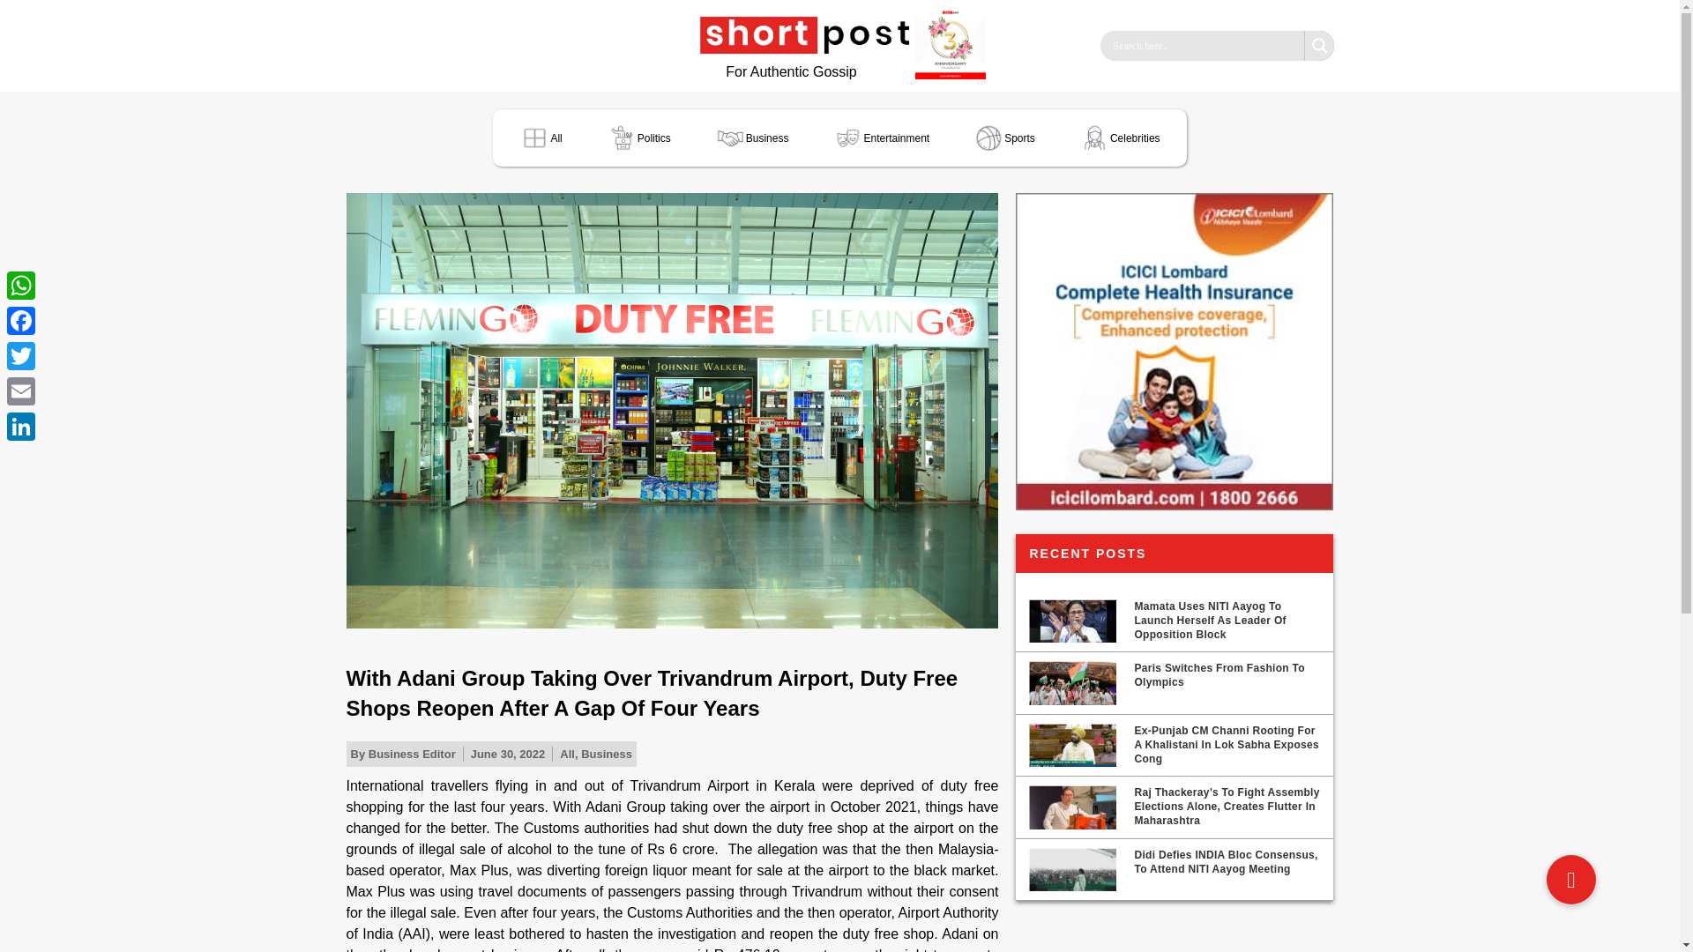  What do you see at coordinates (1004, 138) in the screenshot?
I see `Sports` at bounding box center [1004, 138].